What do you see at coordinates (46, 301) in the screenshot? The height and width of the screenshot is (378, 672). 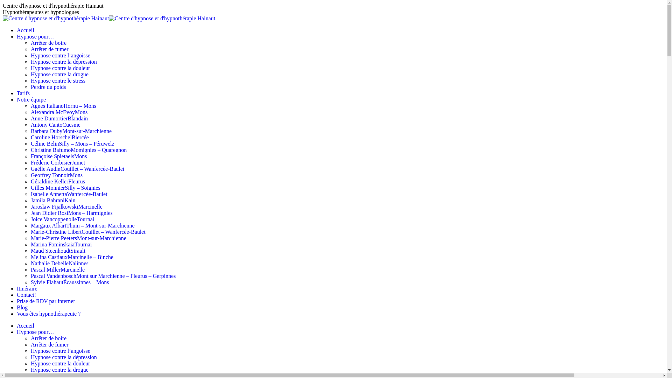 I see `Prise de RDV par internet` at bounding box center [46, 301].